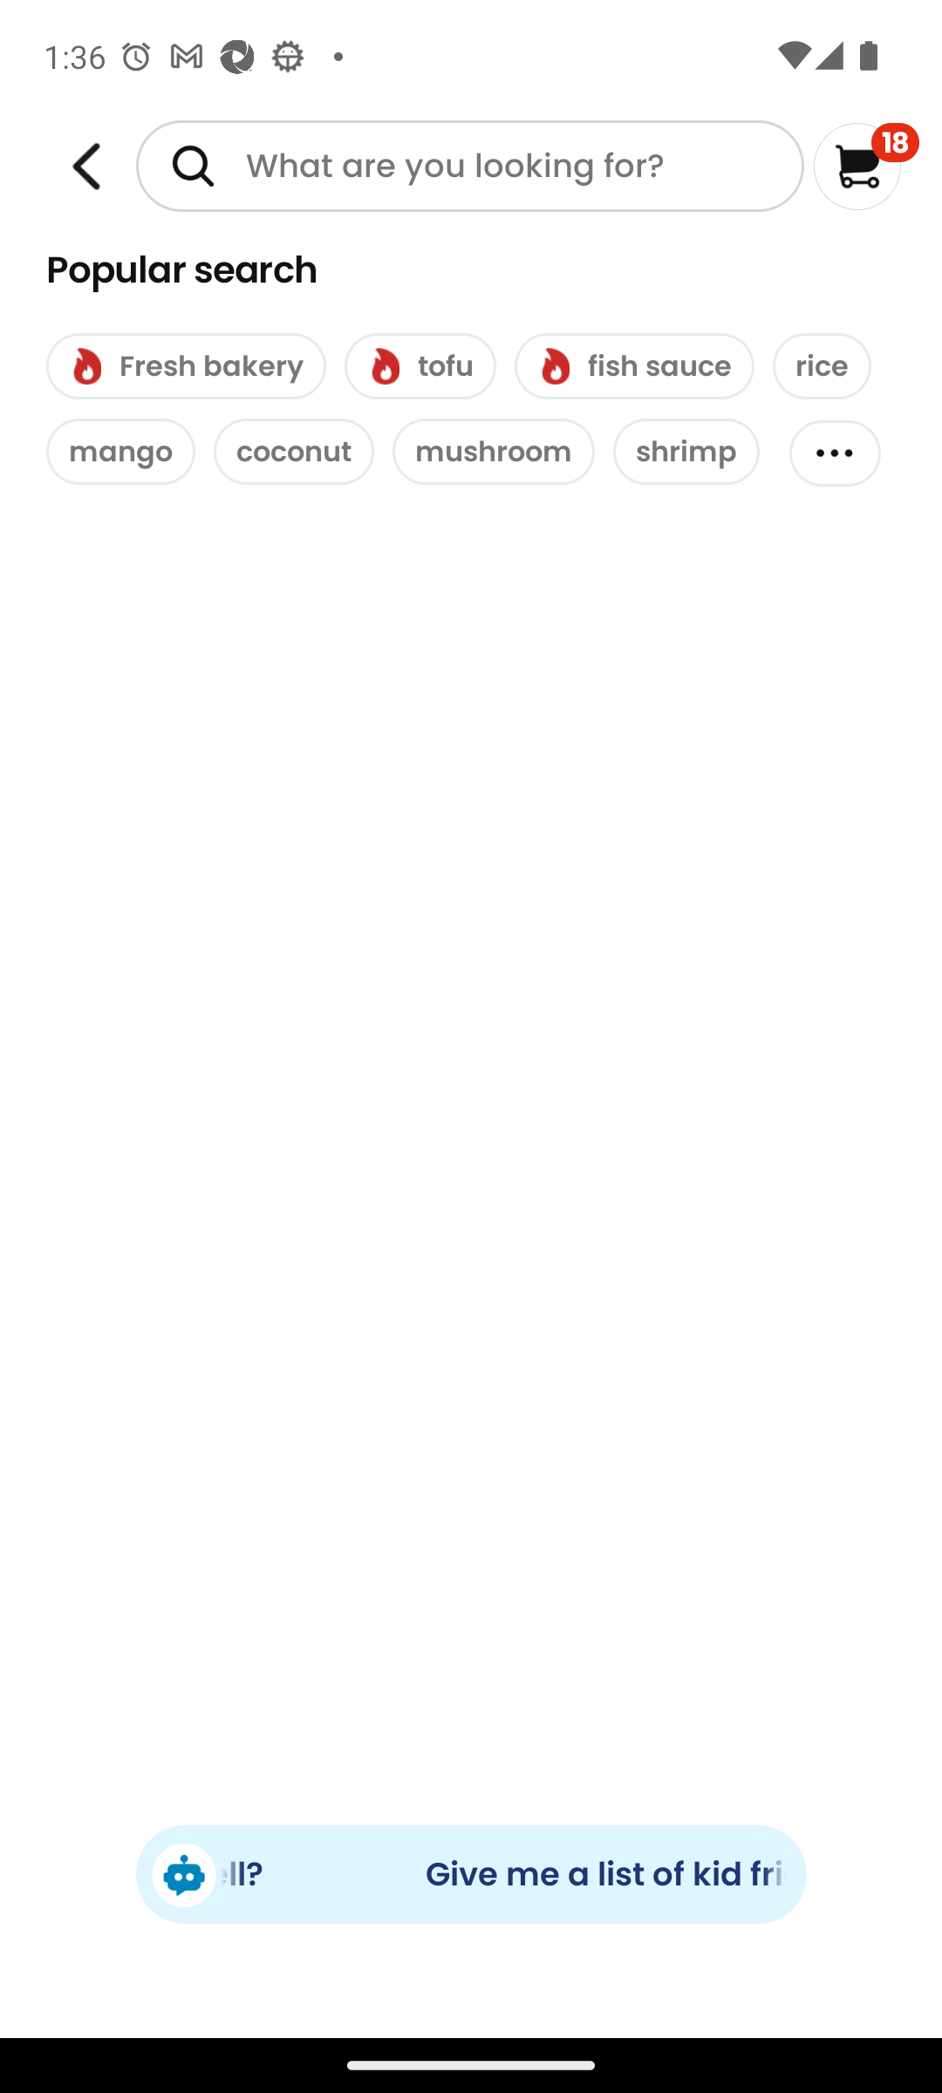  Describe the element at coordinates (469, 166) in the screenshot. I see `What are you looking for?` at that location.